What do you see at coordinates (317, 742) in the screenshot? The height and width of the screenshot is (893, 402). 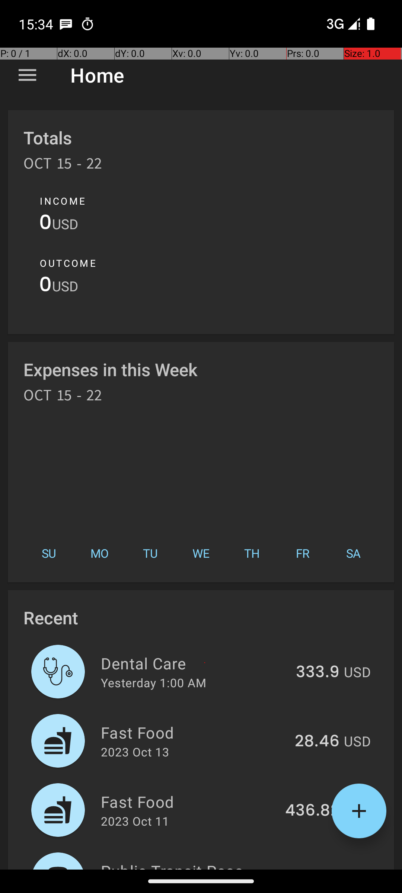 I see `28.46` at bounding box center [317, 742].